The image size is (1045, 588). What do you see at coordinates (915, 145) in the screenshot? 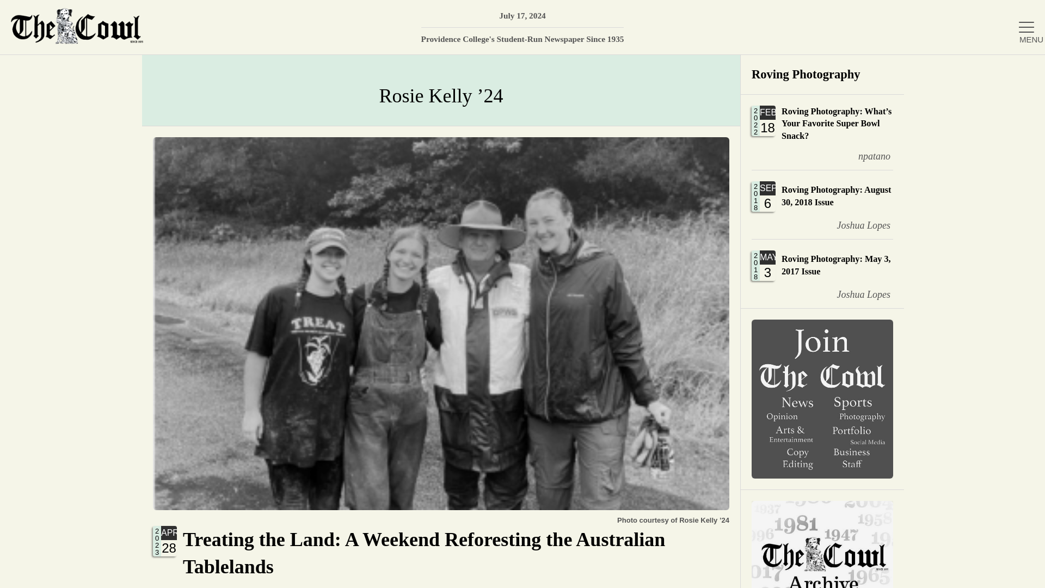
I see `About Us` at bounding box center [915, 145].